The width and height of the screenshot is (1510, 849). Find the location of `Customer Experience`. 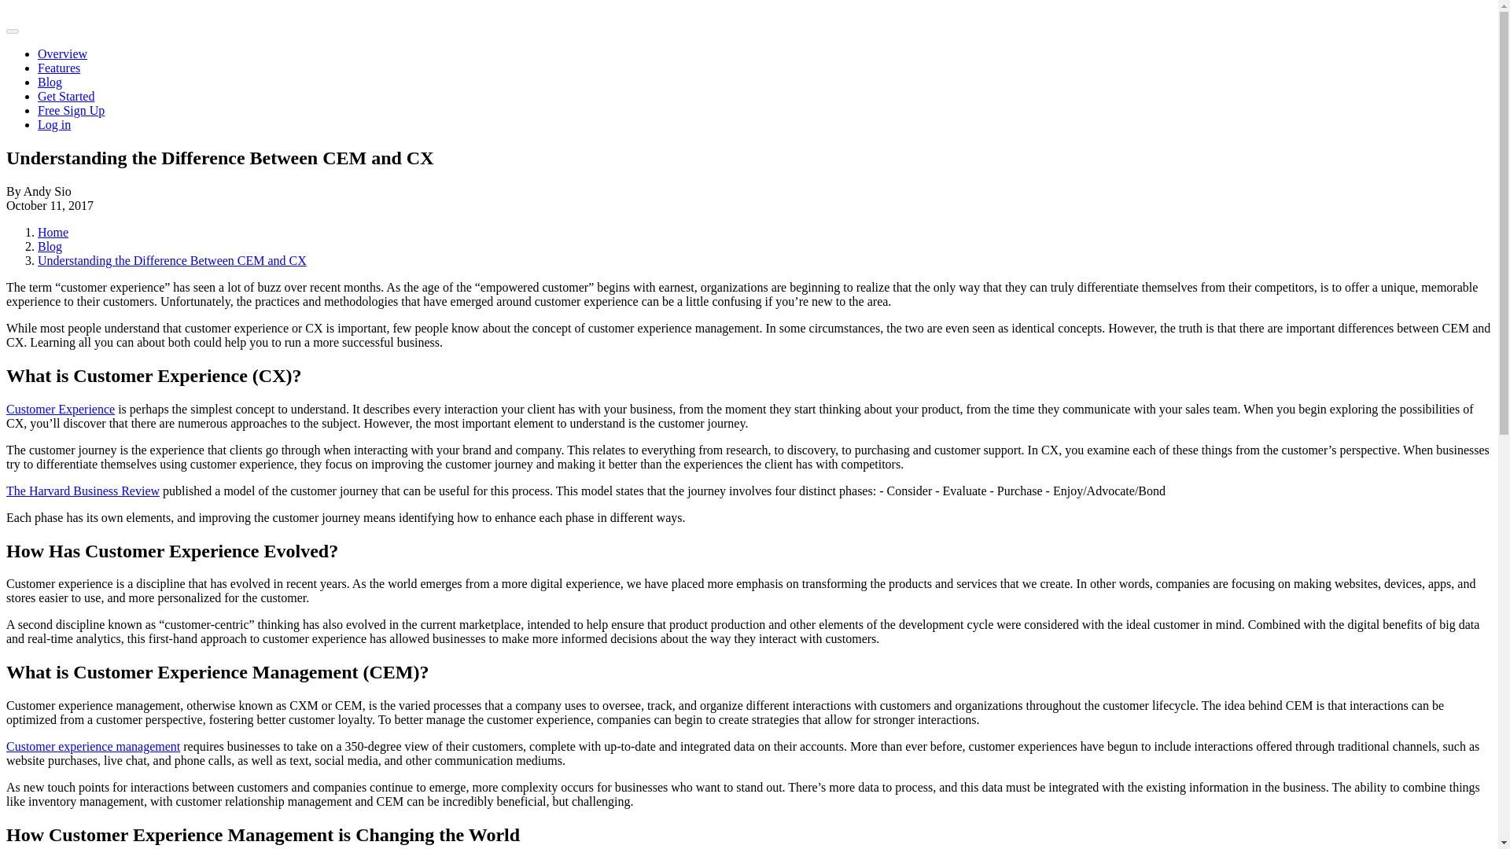

Customer Experience is located at coordinates (60, 409).